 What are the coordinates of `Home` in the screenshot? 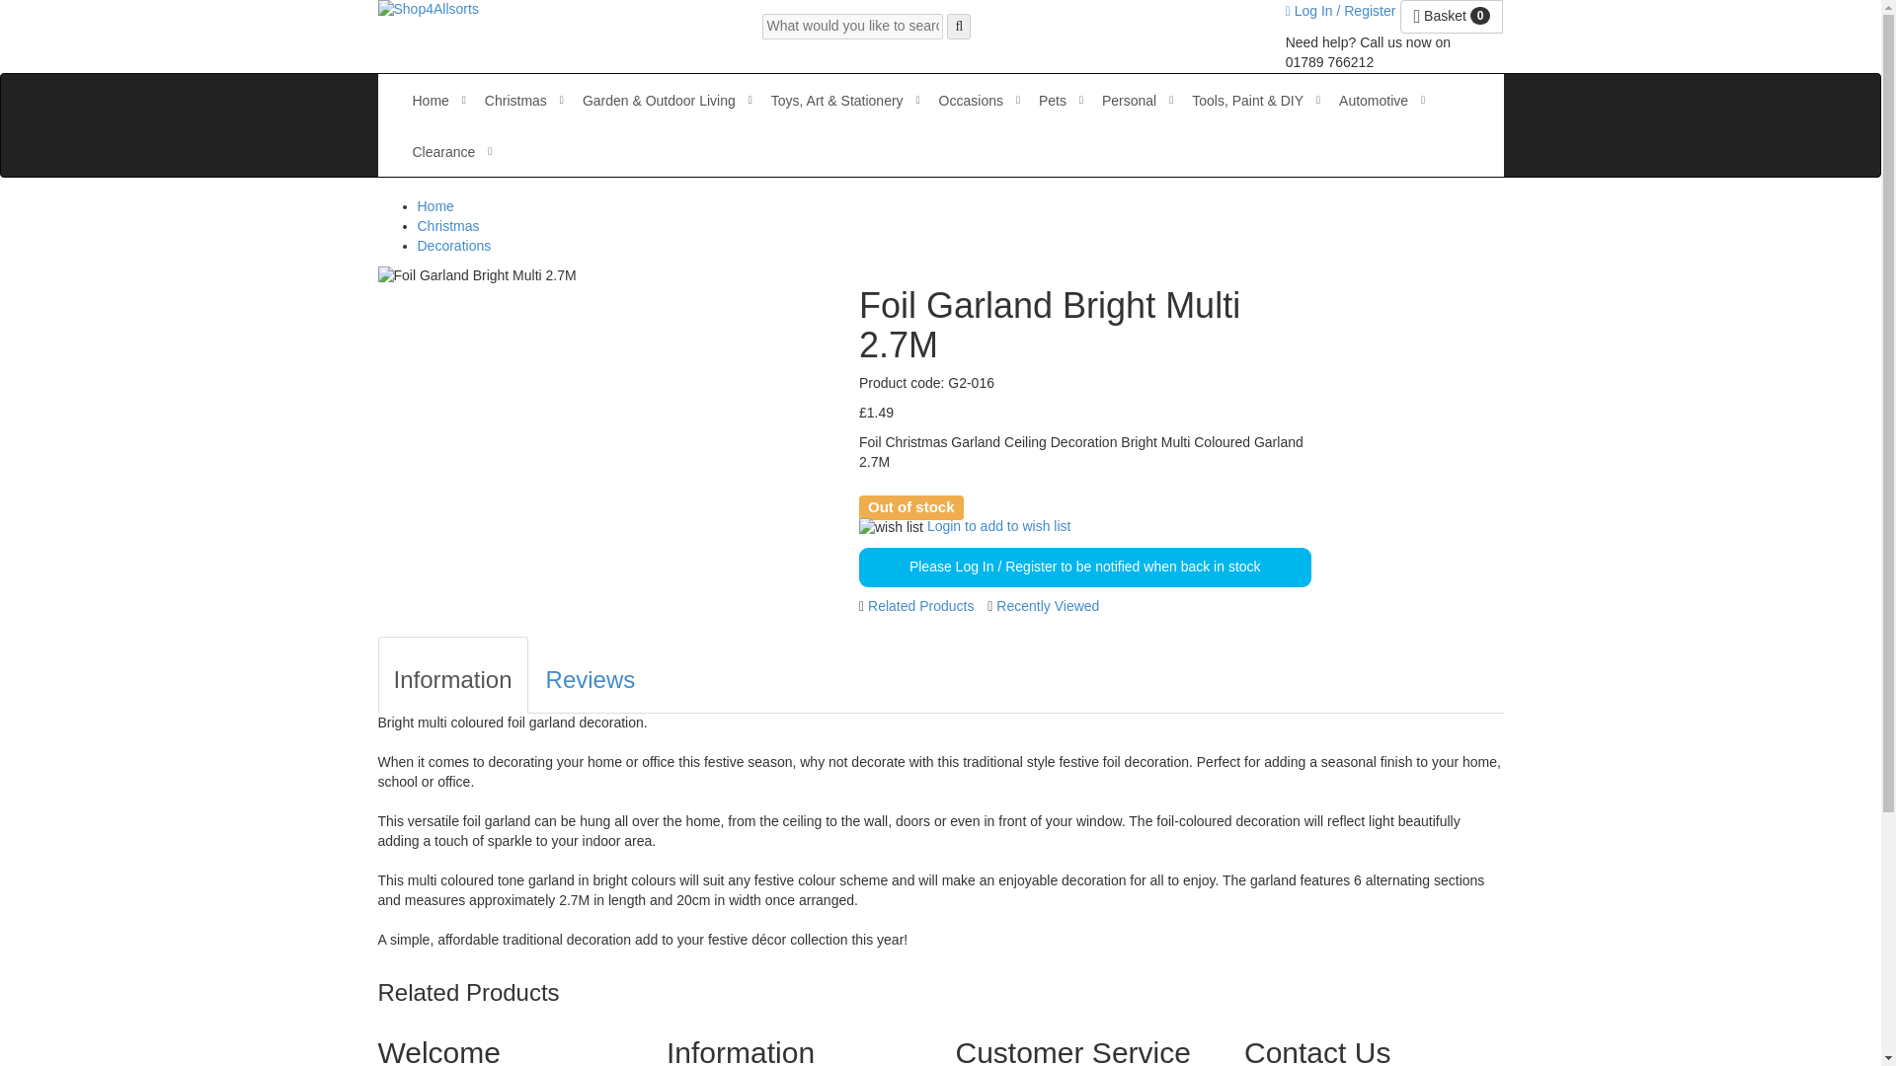 It's located at (431, 101).